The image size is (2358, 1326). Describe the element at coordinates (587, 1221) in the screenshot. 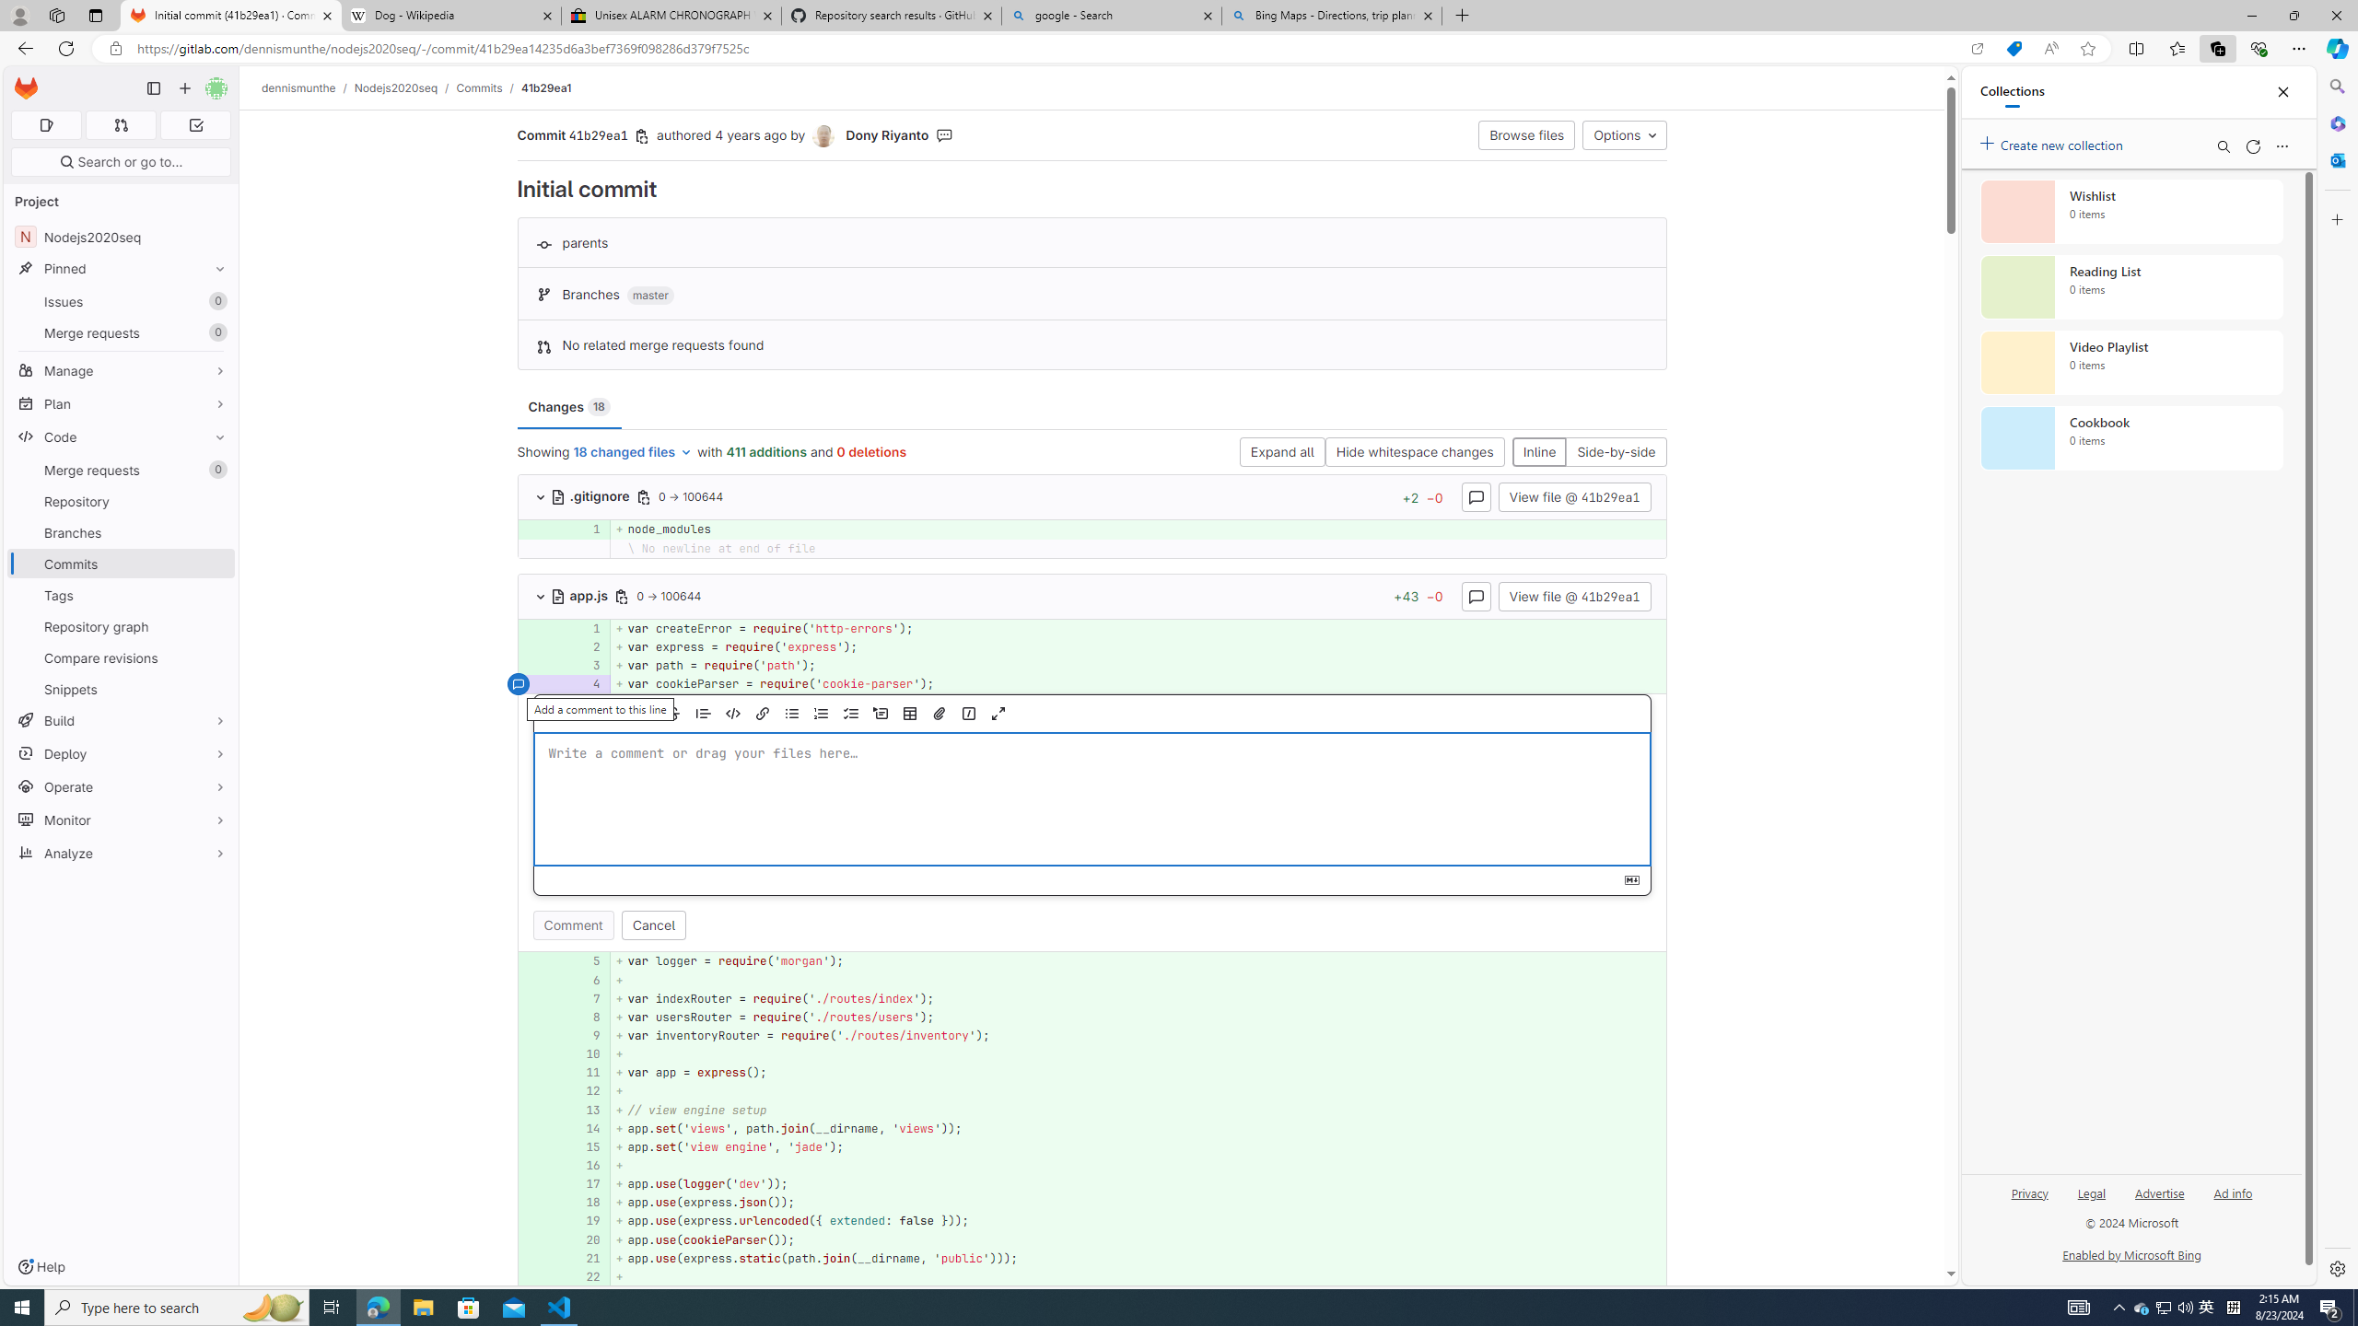

I see `19` at that location.